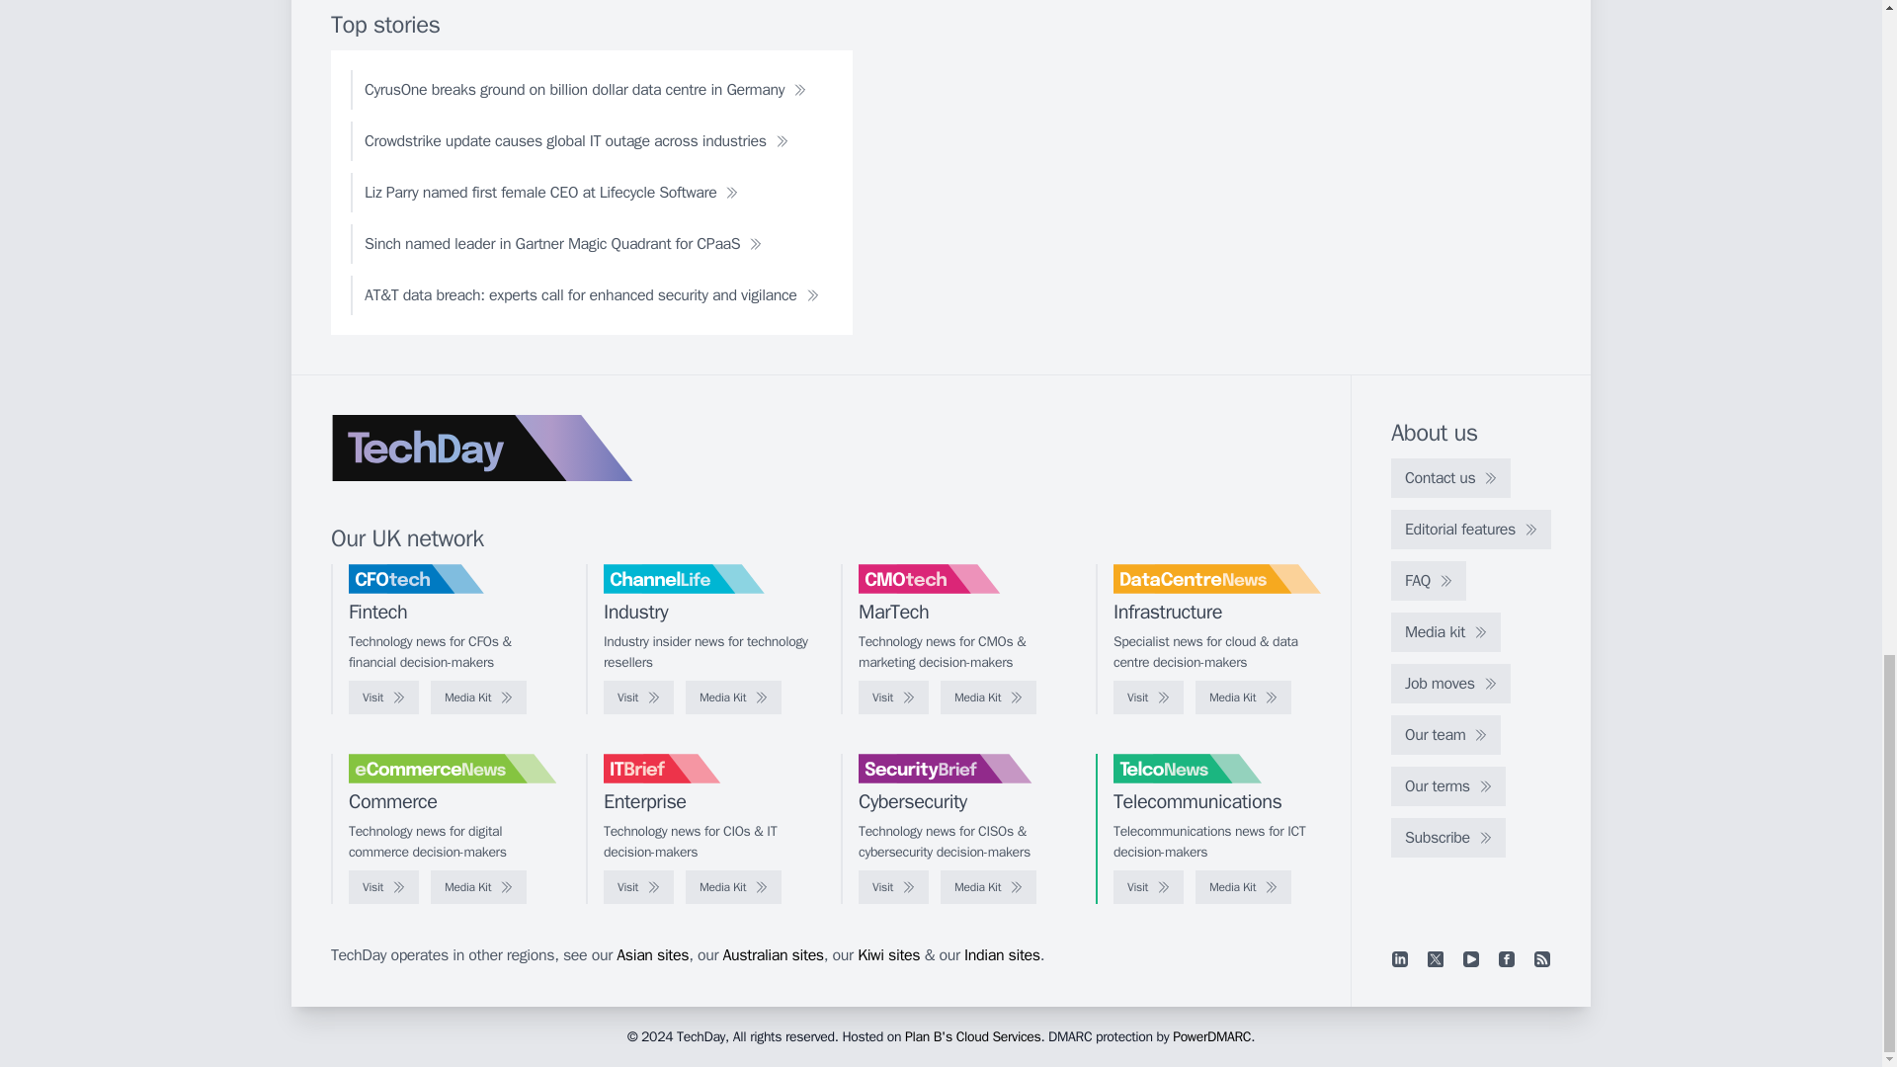  What do you see at coordinates (563, 243) in the screenshot?
I see `Sinch named leader in Gartner Magic Quadrant for CPaaS` at bounding box center [563, 243].